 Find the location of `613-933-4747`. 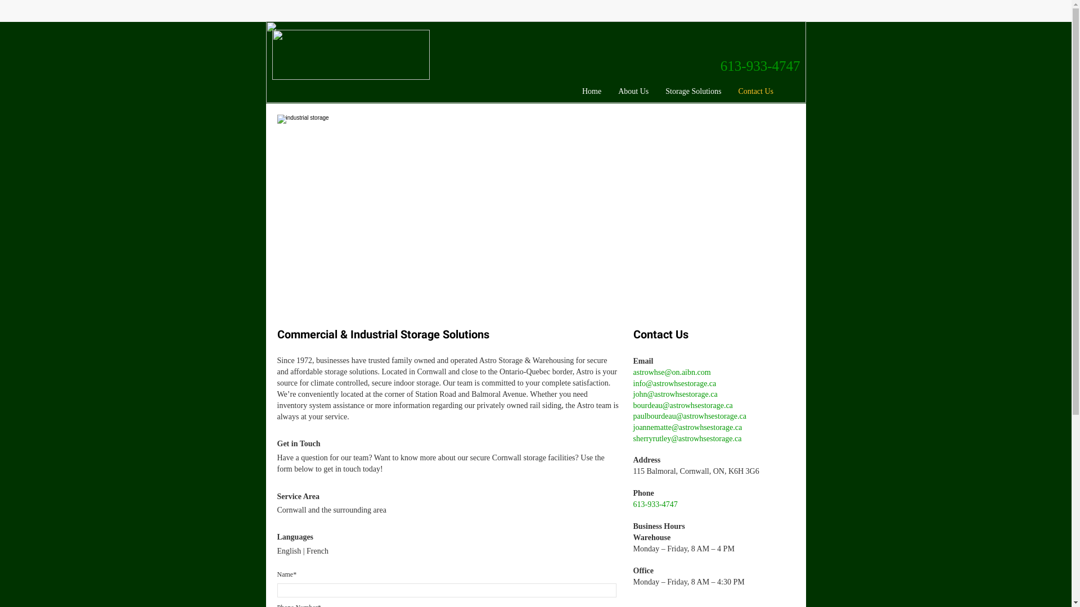

613-933-4747 is located at coordinates (656, 505).